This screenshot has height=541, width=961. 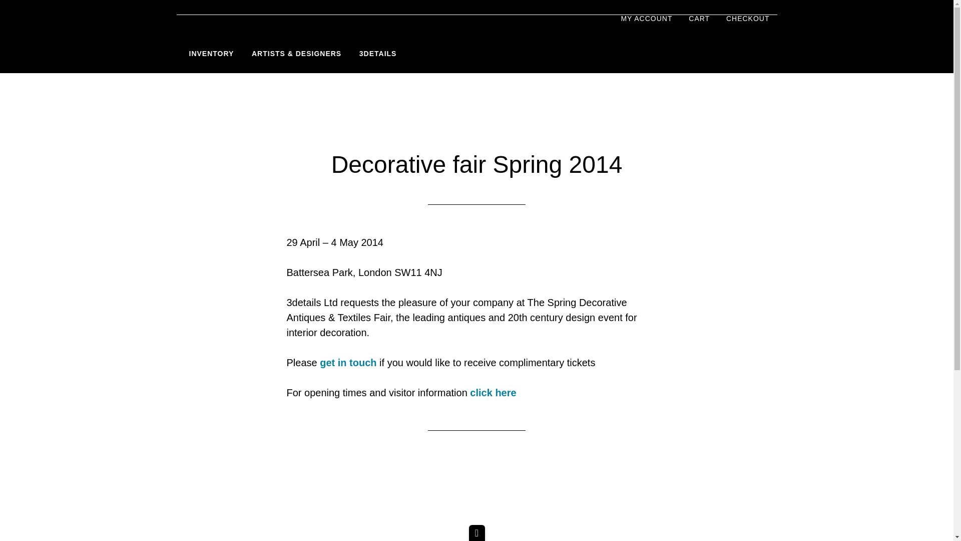 What do you see at coordinates (216, 34) in the screenshot?
I see `3DETAILS` at bounding box center [216, 34].